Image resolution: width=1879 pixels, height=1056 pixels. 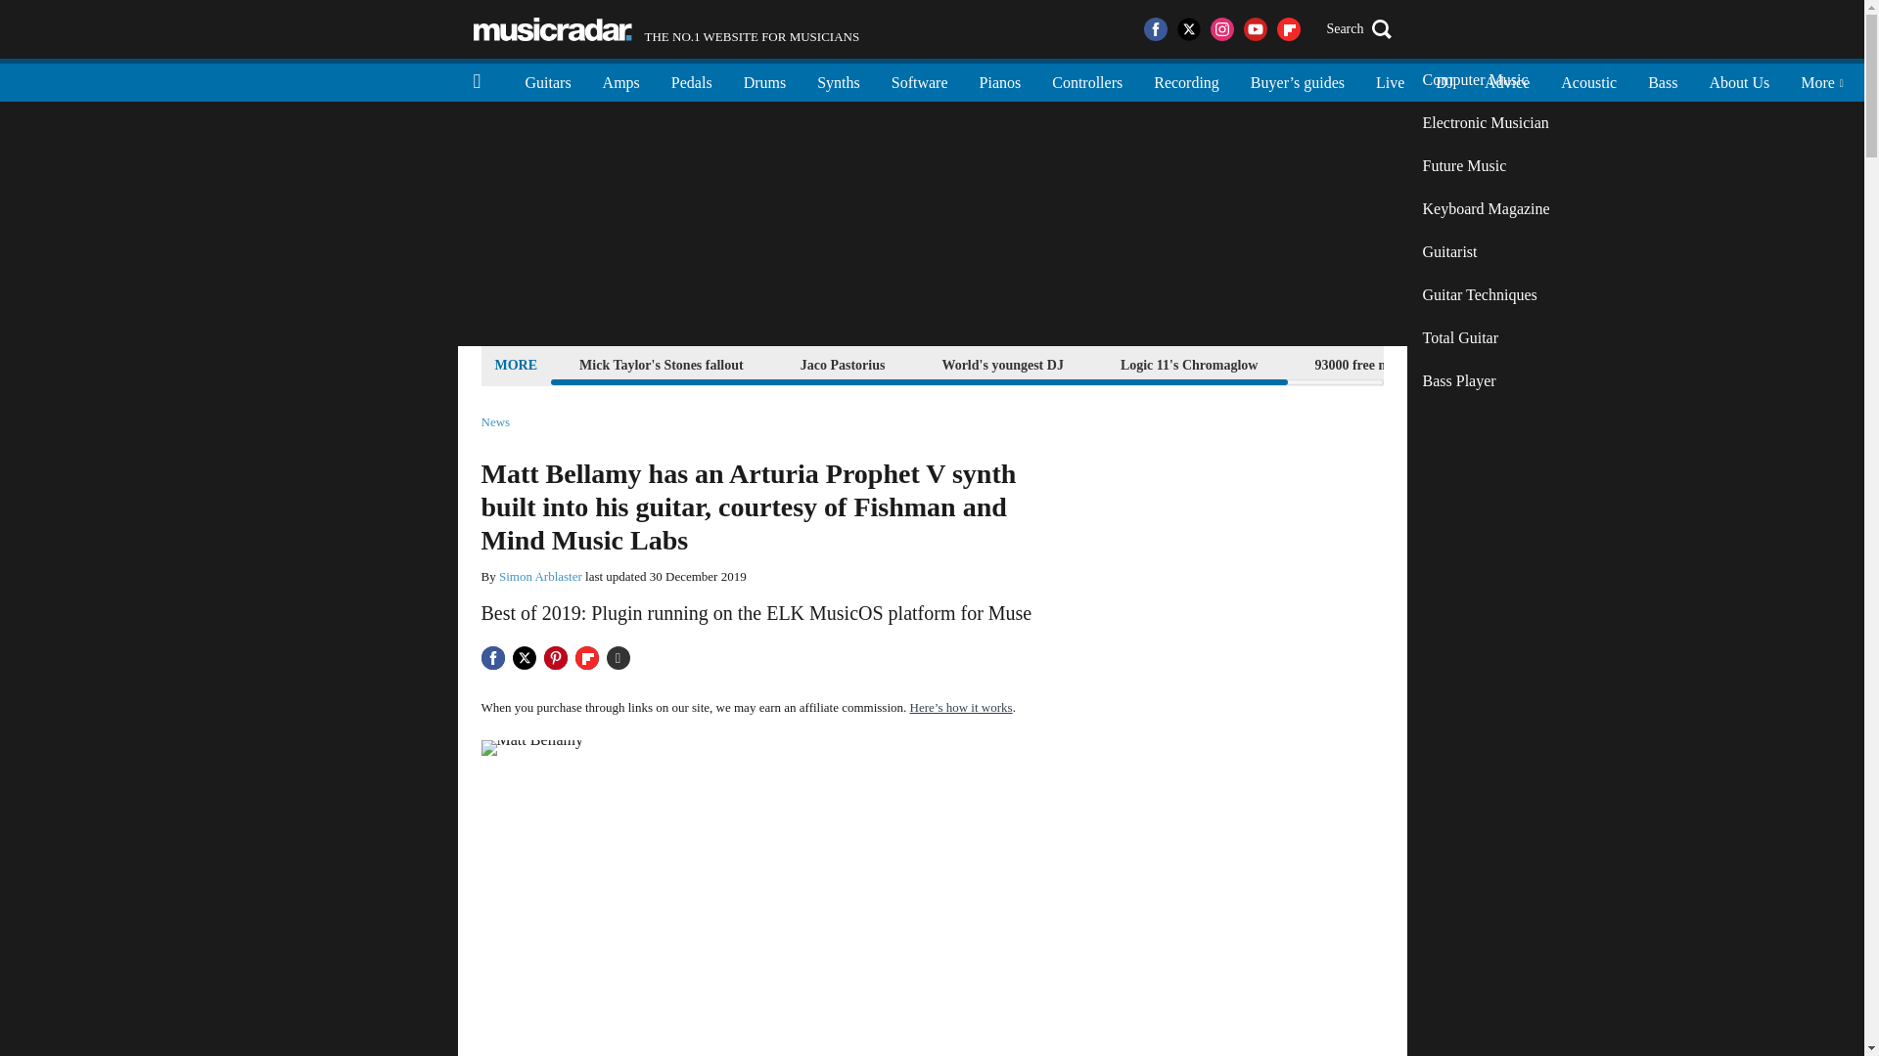 I want to click on Live, so click(x=1486, y=209).